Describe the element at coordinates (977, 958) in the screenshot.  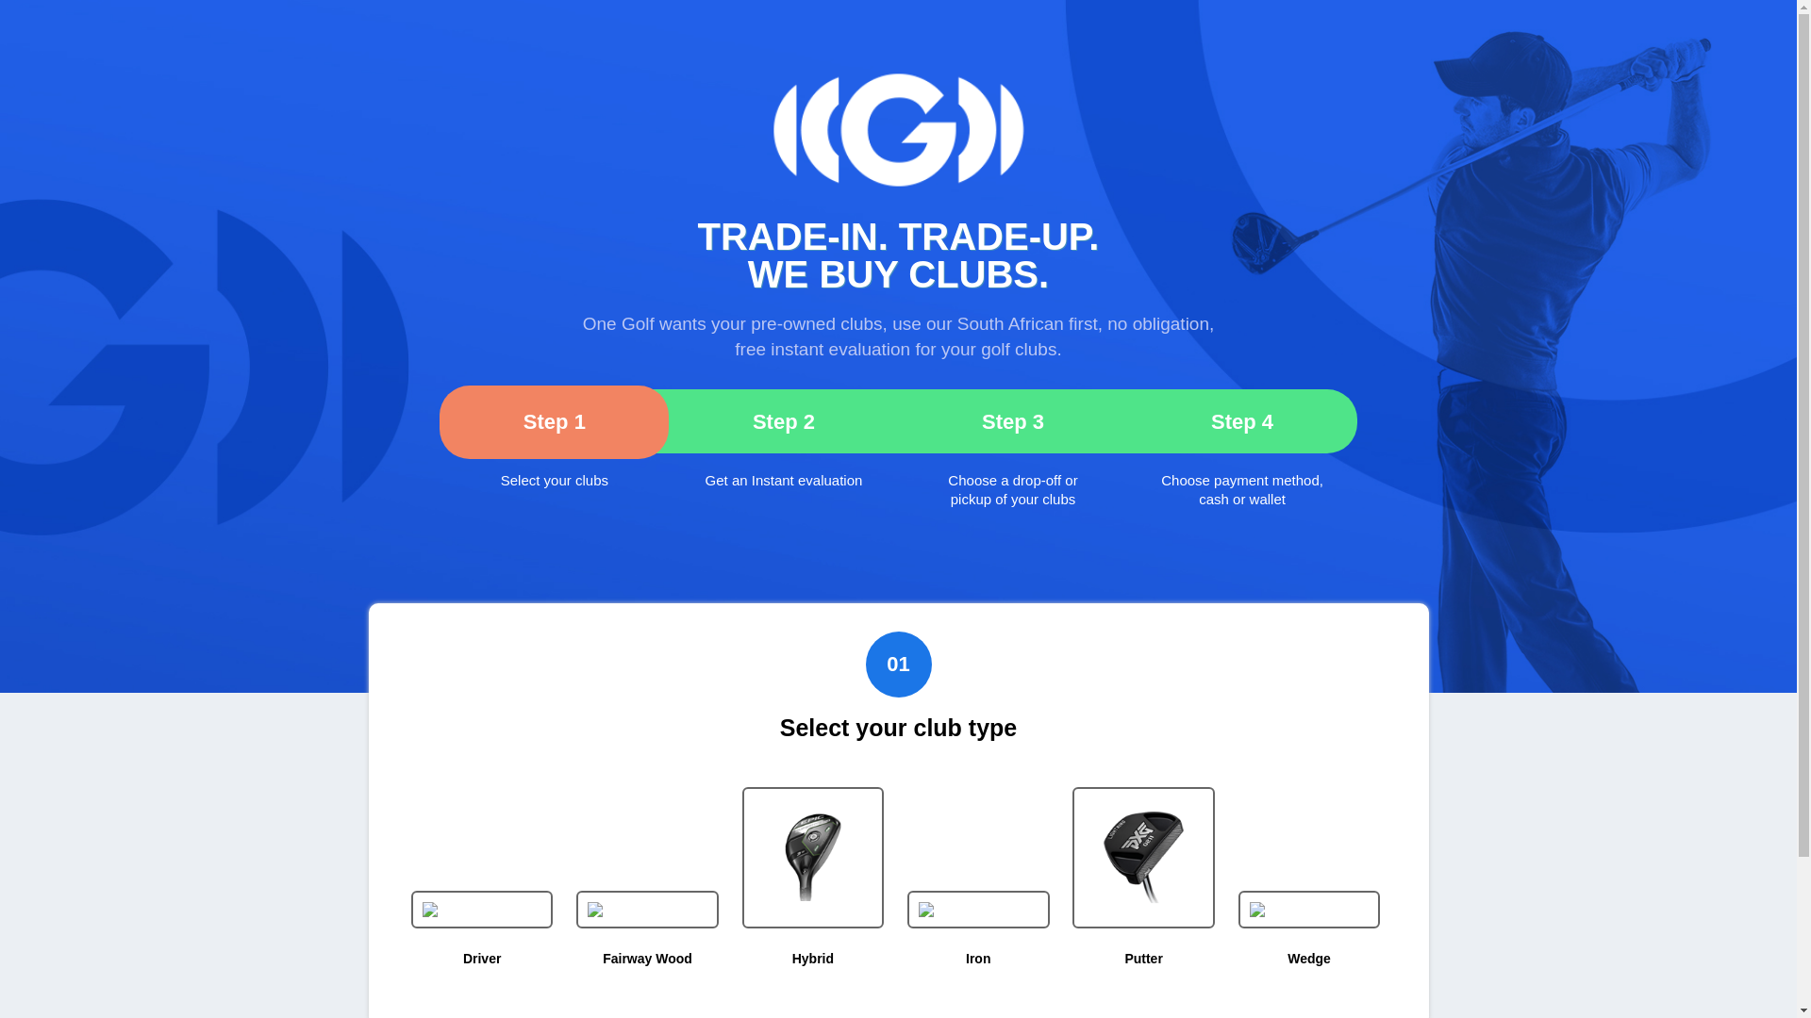
I see `Iron` at that location.